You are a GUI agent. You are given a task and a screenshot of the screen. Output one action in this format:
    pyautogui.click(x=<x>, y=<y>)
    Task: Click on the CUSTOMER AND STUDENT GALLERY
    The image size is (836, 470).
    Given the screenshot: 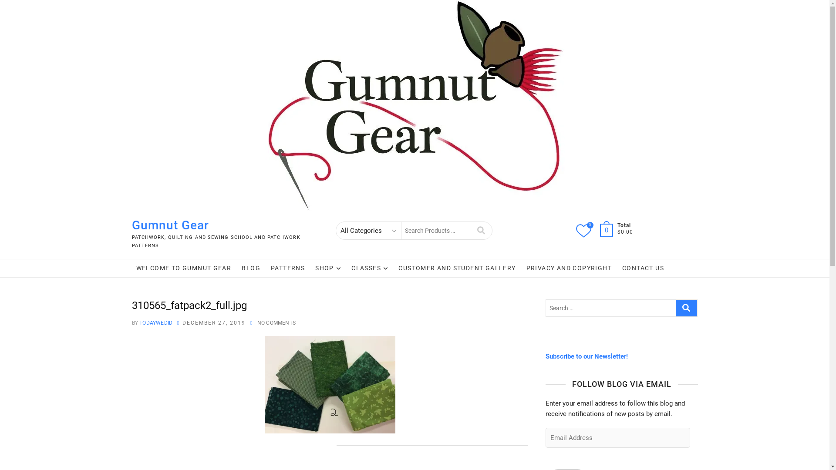 What is the action you would take?
    pyautogui.click(x=457, y=268)
    